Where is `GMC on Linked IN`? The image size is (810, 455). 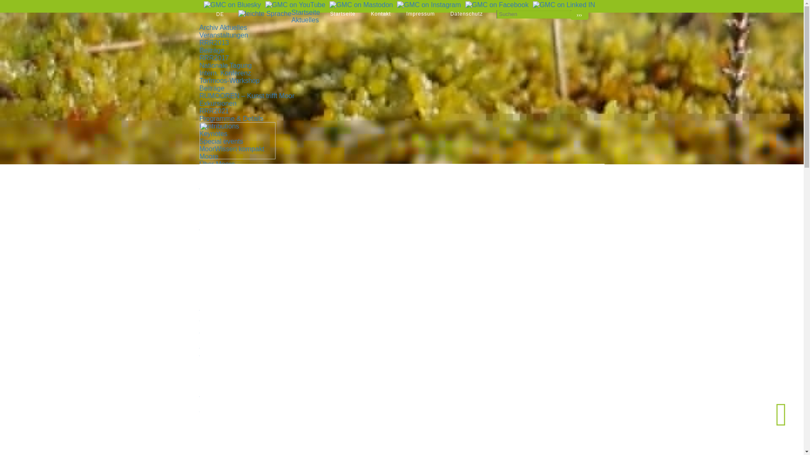 GMC on Linked IN is located at coordinates (564, 4).